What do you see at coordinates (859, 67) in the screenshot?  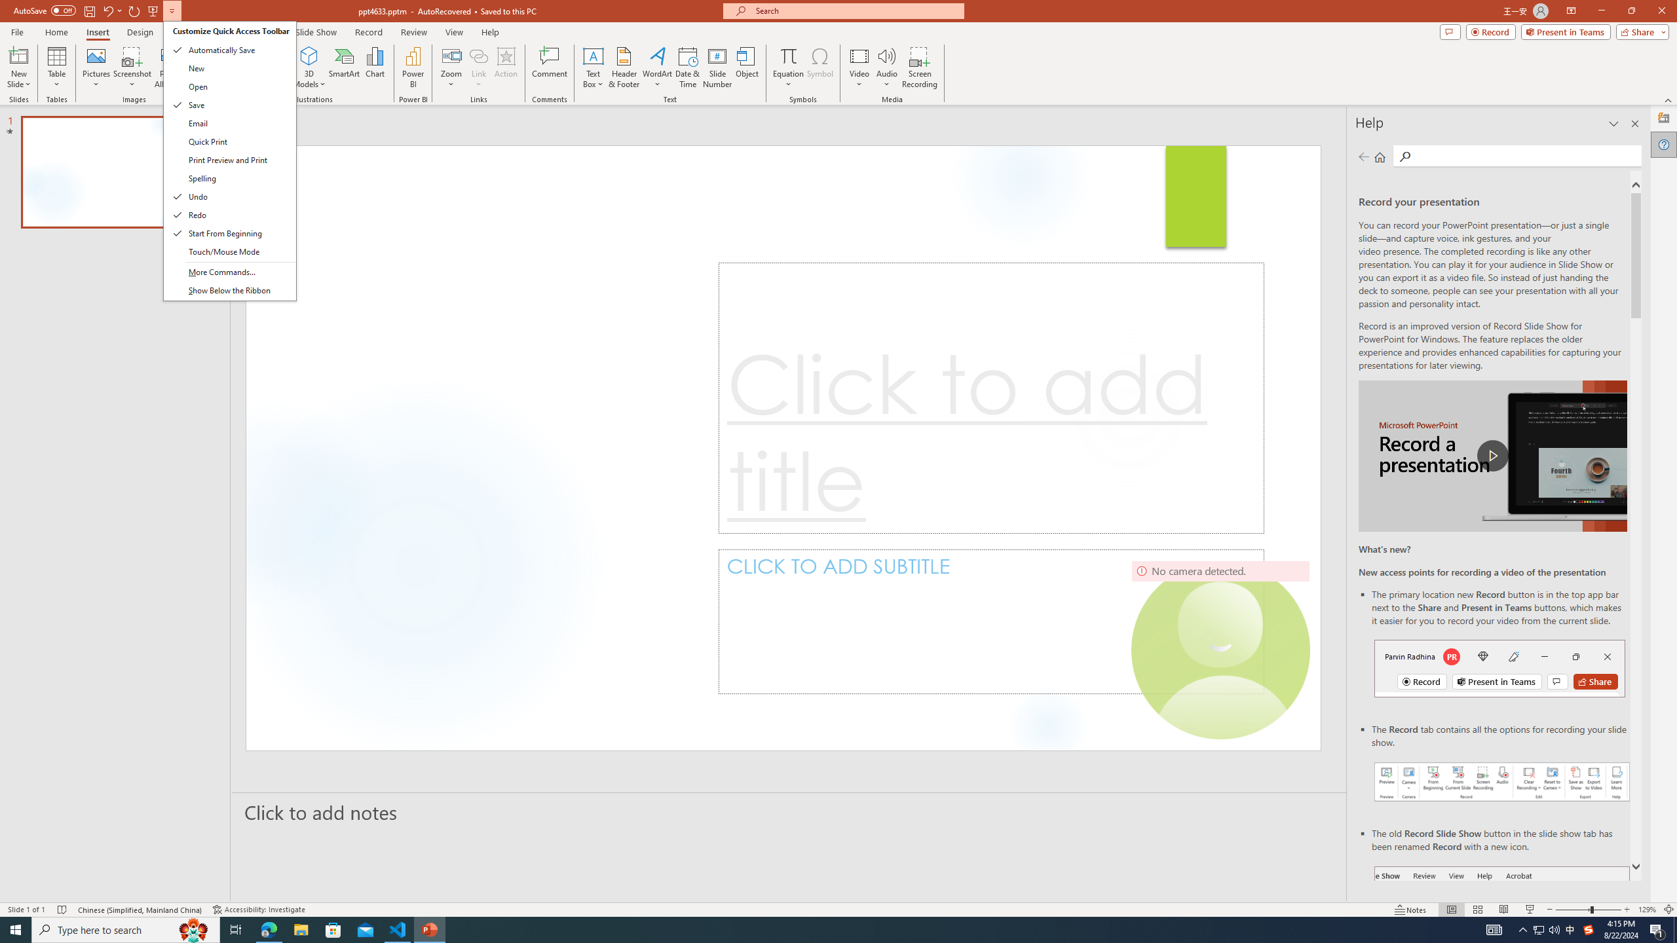 I see `Video` at bounding box center [859, 67].